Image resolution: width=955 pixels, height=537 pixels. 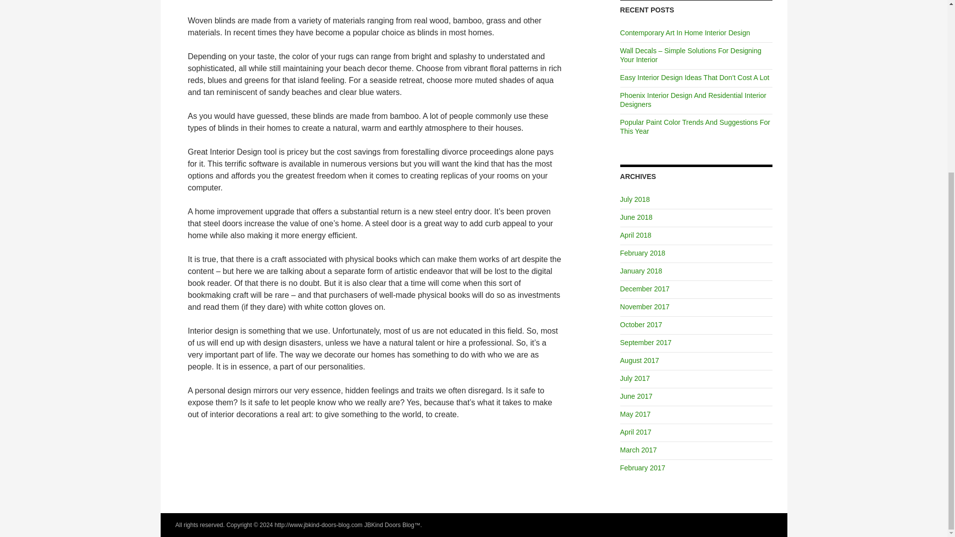 What do you see at coordinates (638, 449) in the screenshot?
I see `March 2017` at bounding box center [638, 449].